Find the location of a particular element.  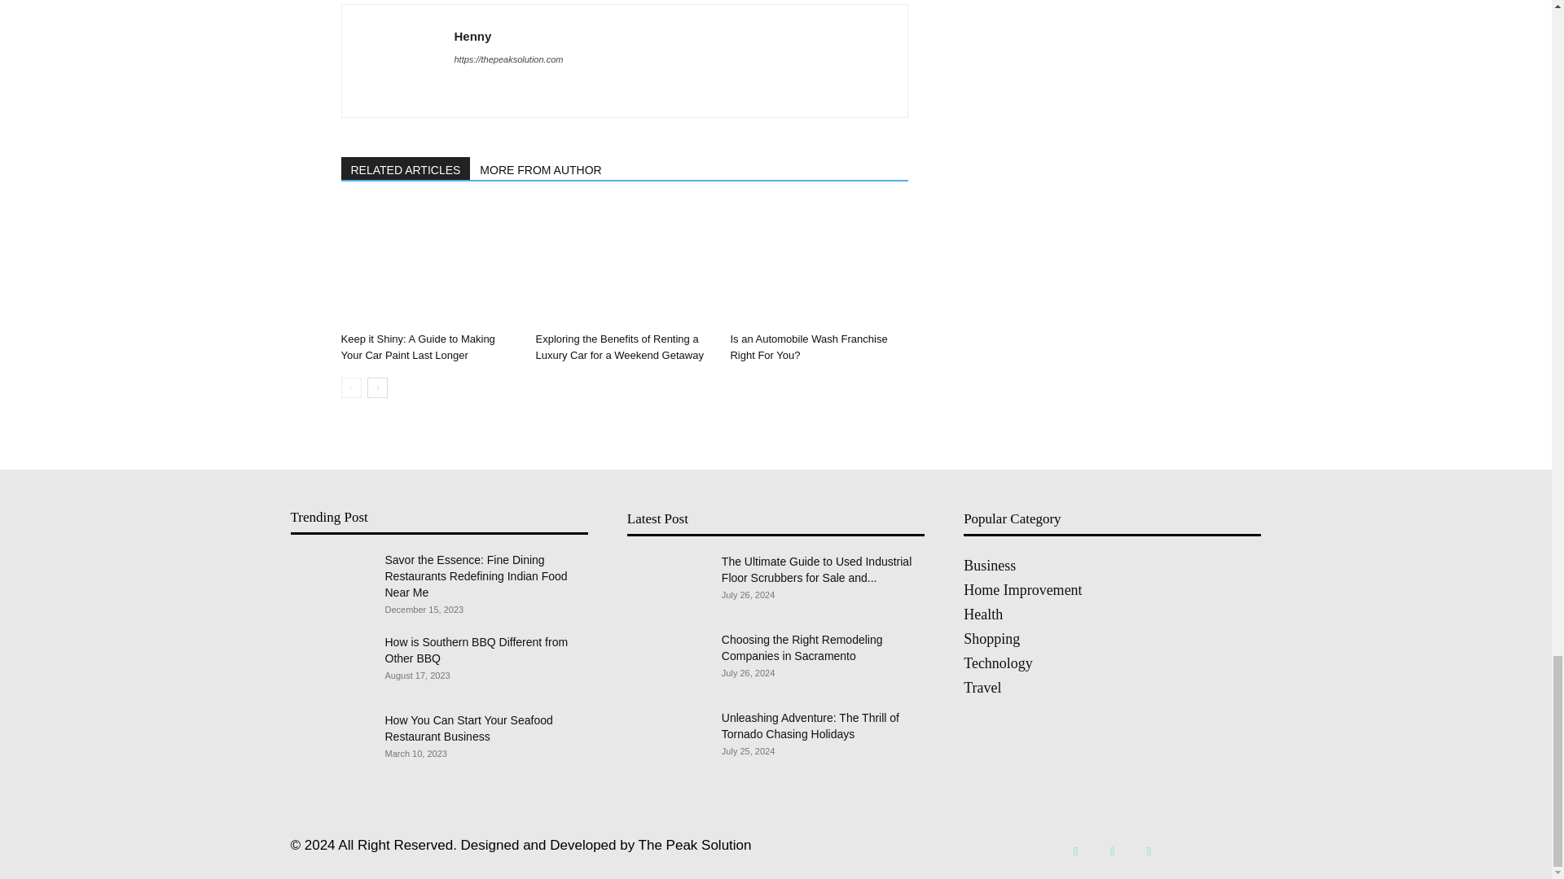

Keep it Shiny: A Guide to Making Your Car Paint Last Longer is located at coordinates (428, 264).